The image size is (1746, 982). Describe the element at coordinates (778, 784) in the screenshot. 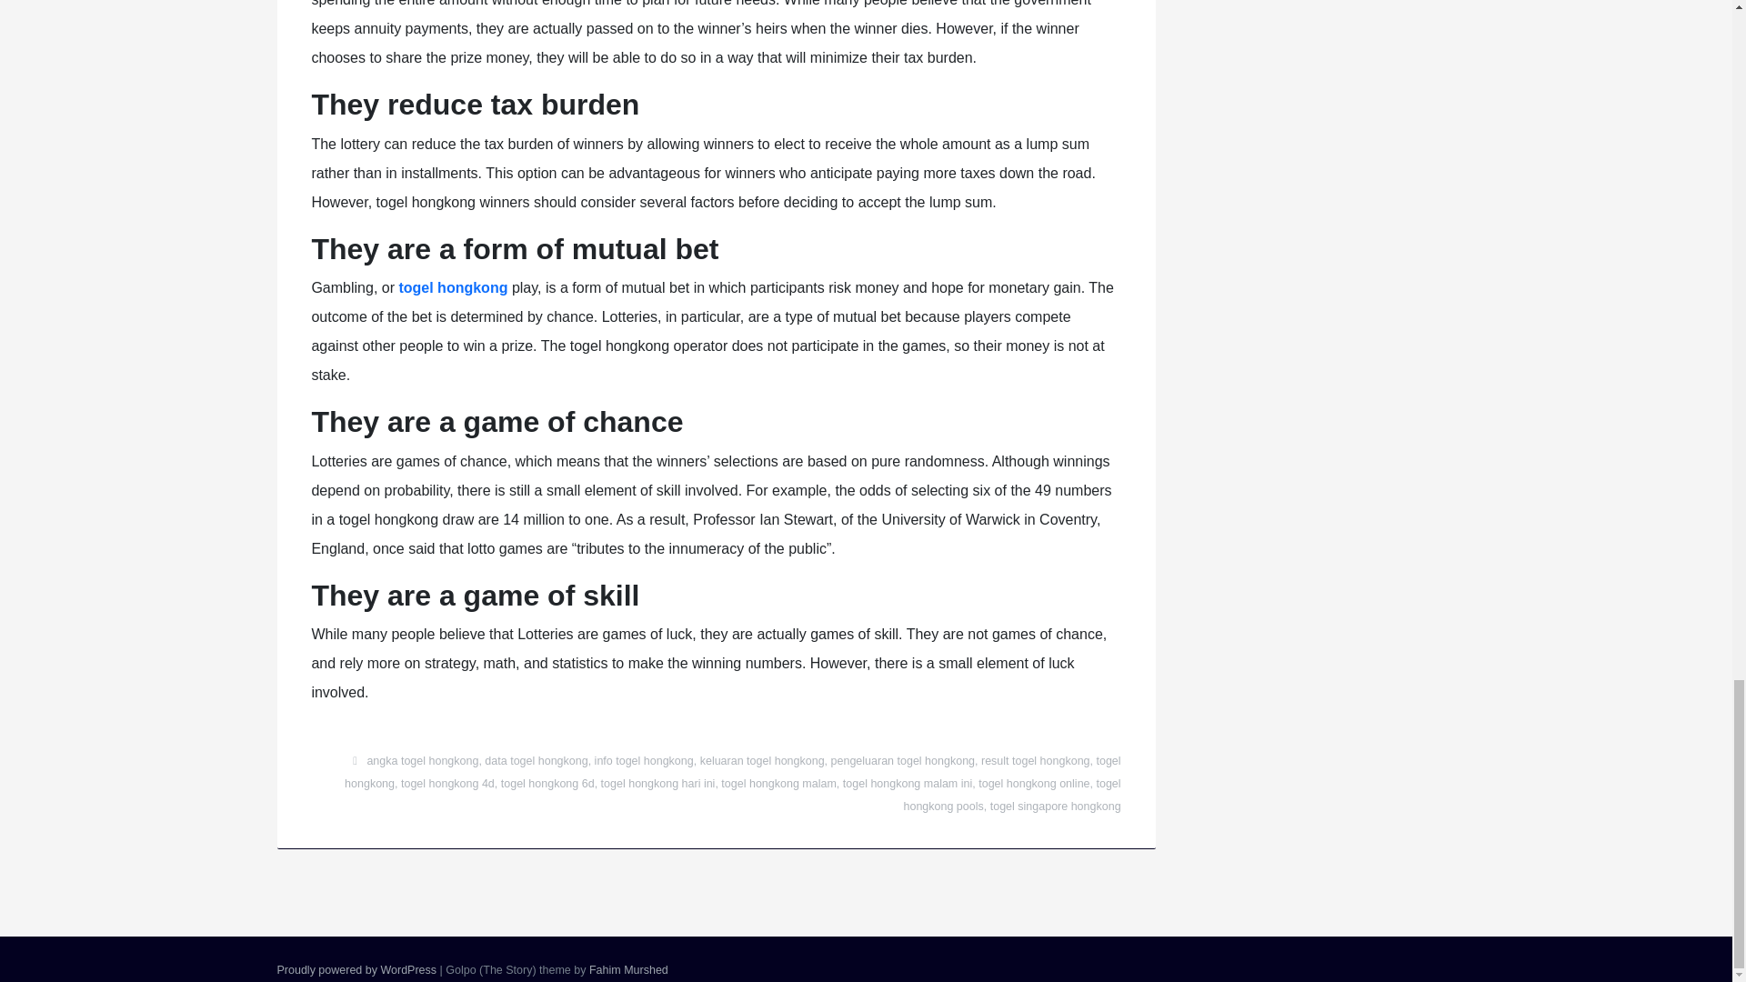

I see `togel hongkong malam` at that location.